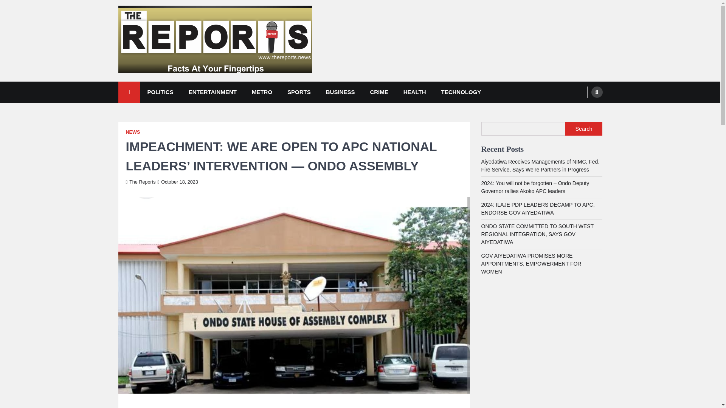 This screenshot has height=408, width=726. Describe the element at coordinates (160, 92) in the screenshot. I see `POLITICS` at that location.